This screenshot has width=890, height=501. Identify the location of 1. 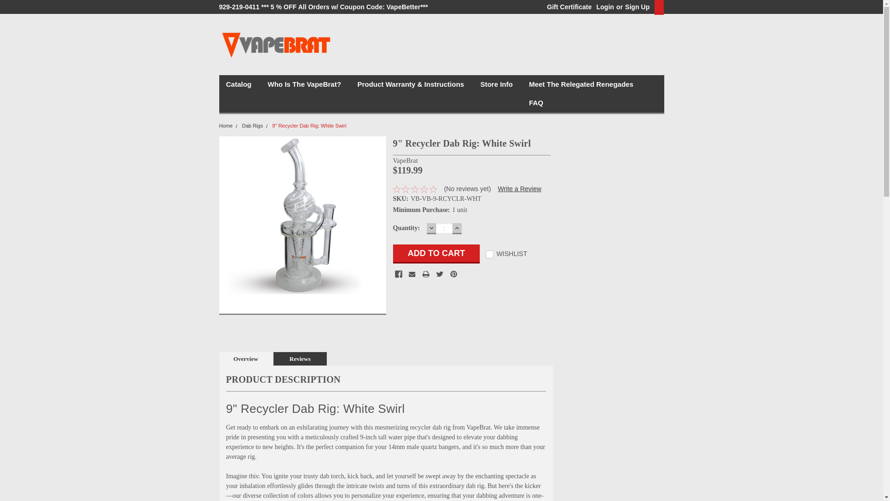
(444, 228).